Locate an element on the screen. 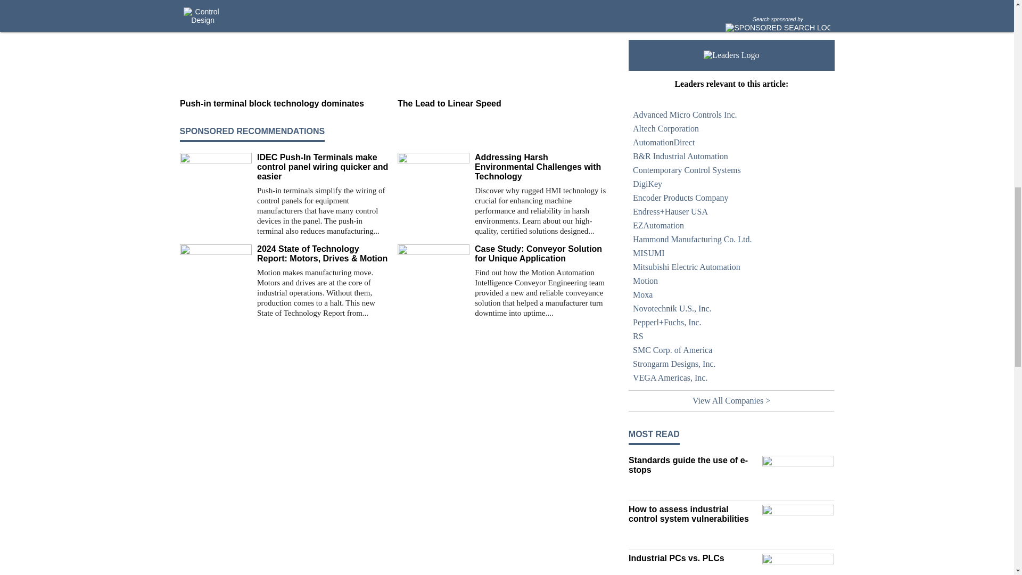 The width and height of the screenshot is (1022, 575). Altech Corporation is located at coordinates (731, 128).